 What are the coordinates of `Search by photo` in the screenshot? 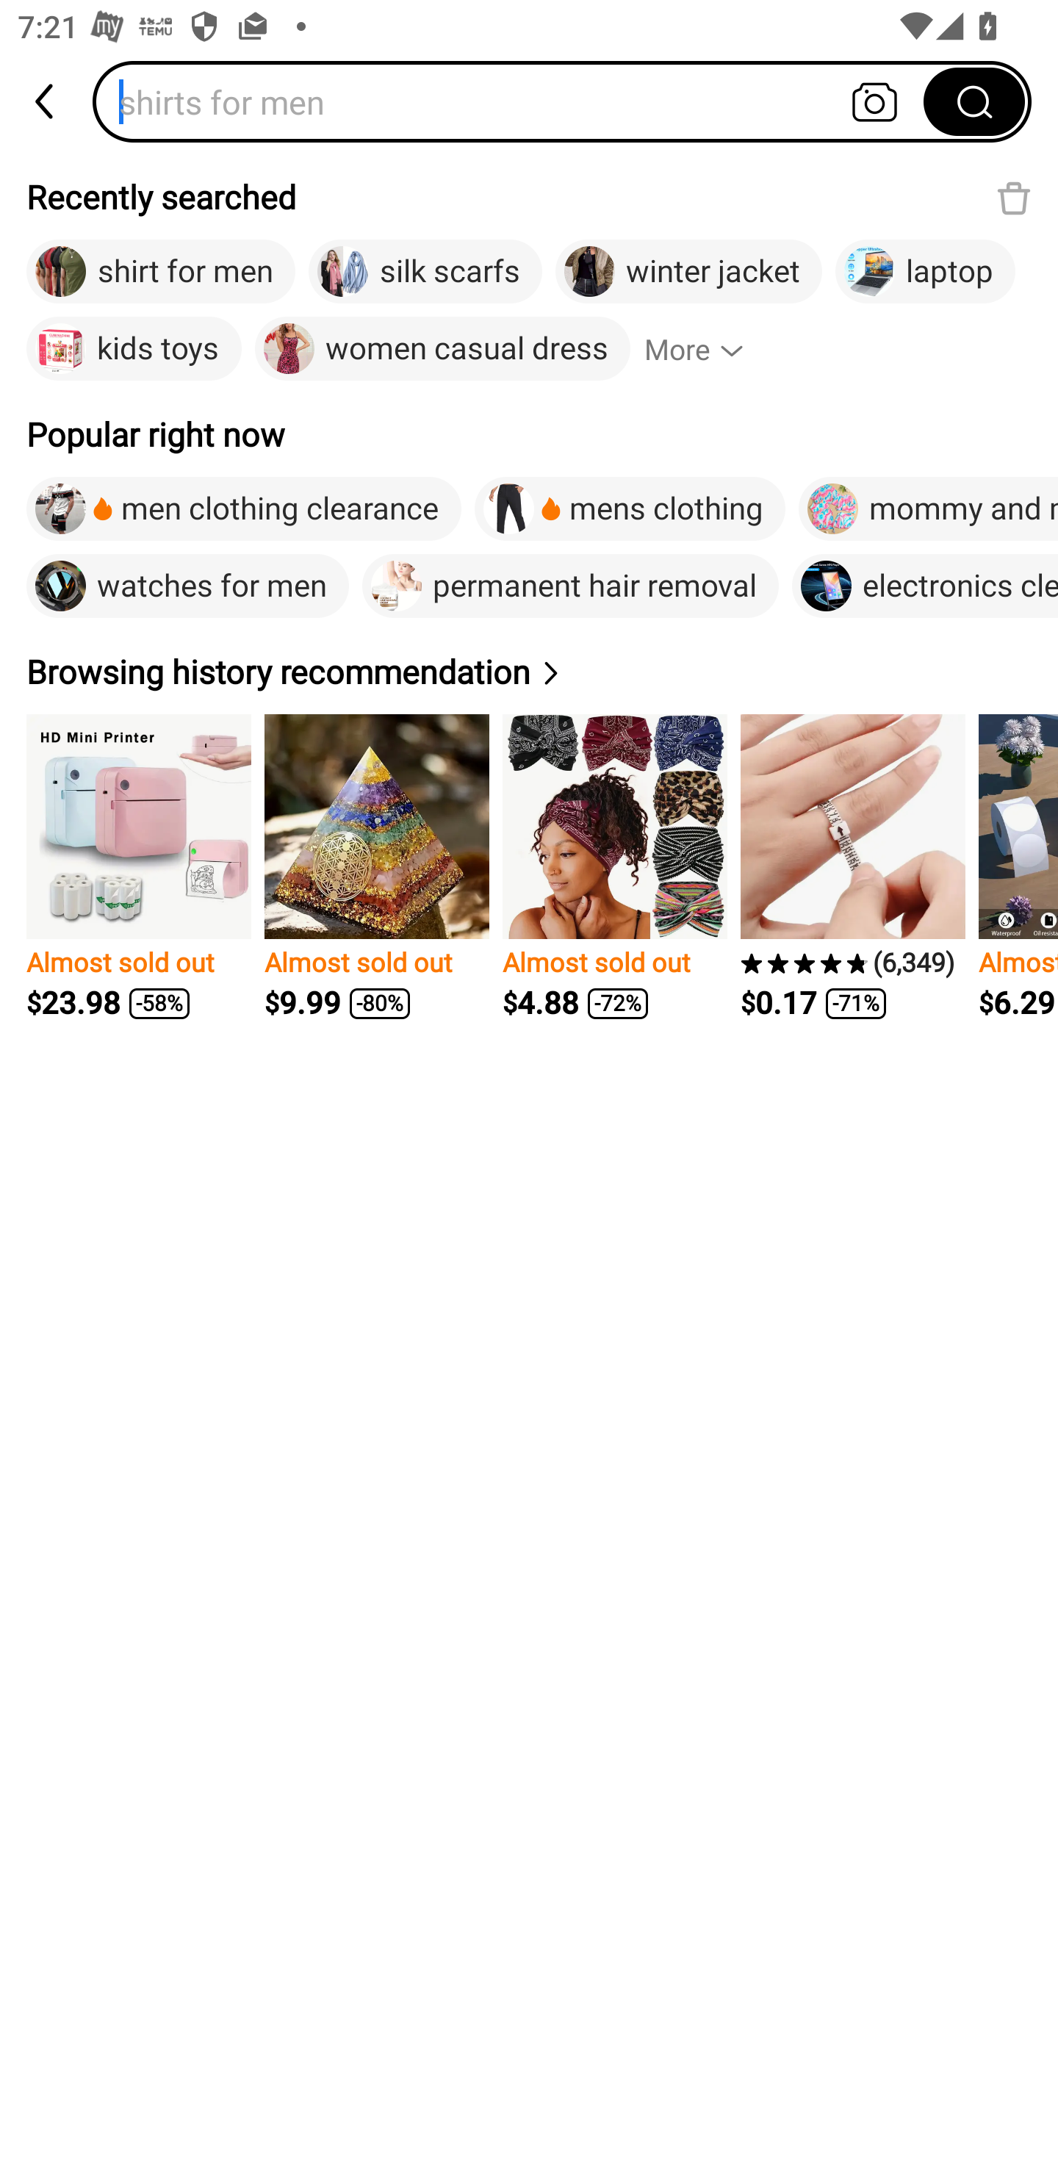 It's located at (874, 101).